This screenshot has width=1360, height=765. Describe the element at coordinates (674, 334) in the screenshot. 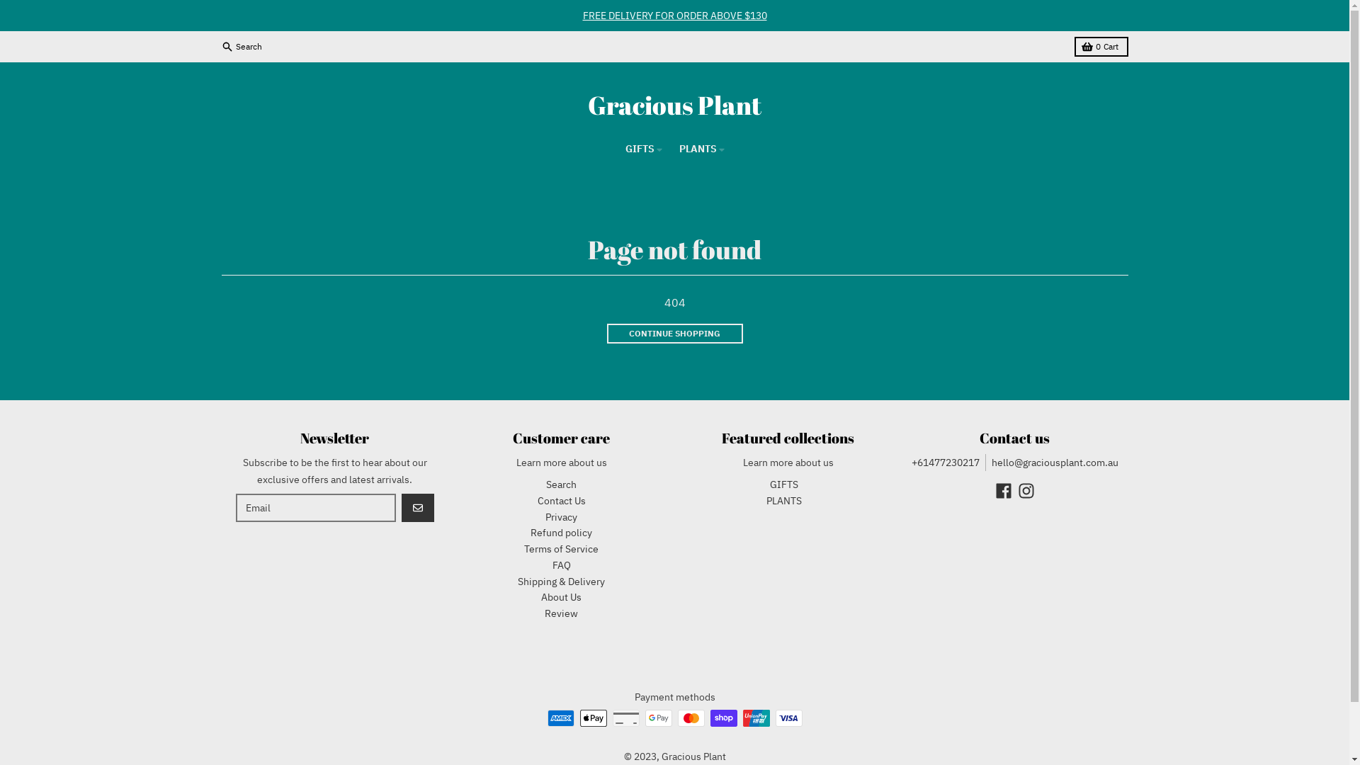

I see `CONTINUE SHOPPING` at that location.